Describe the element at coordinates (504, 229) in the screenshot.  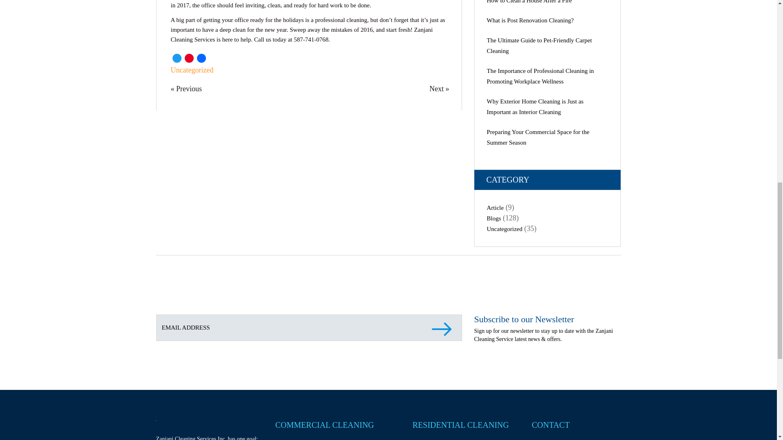
I see `Uncategorized` at that location.